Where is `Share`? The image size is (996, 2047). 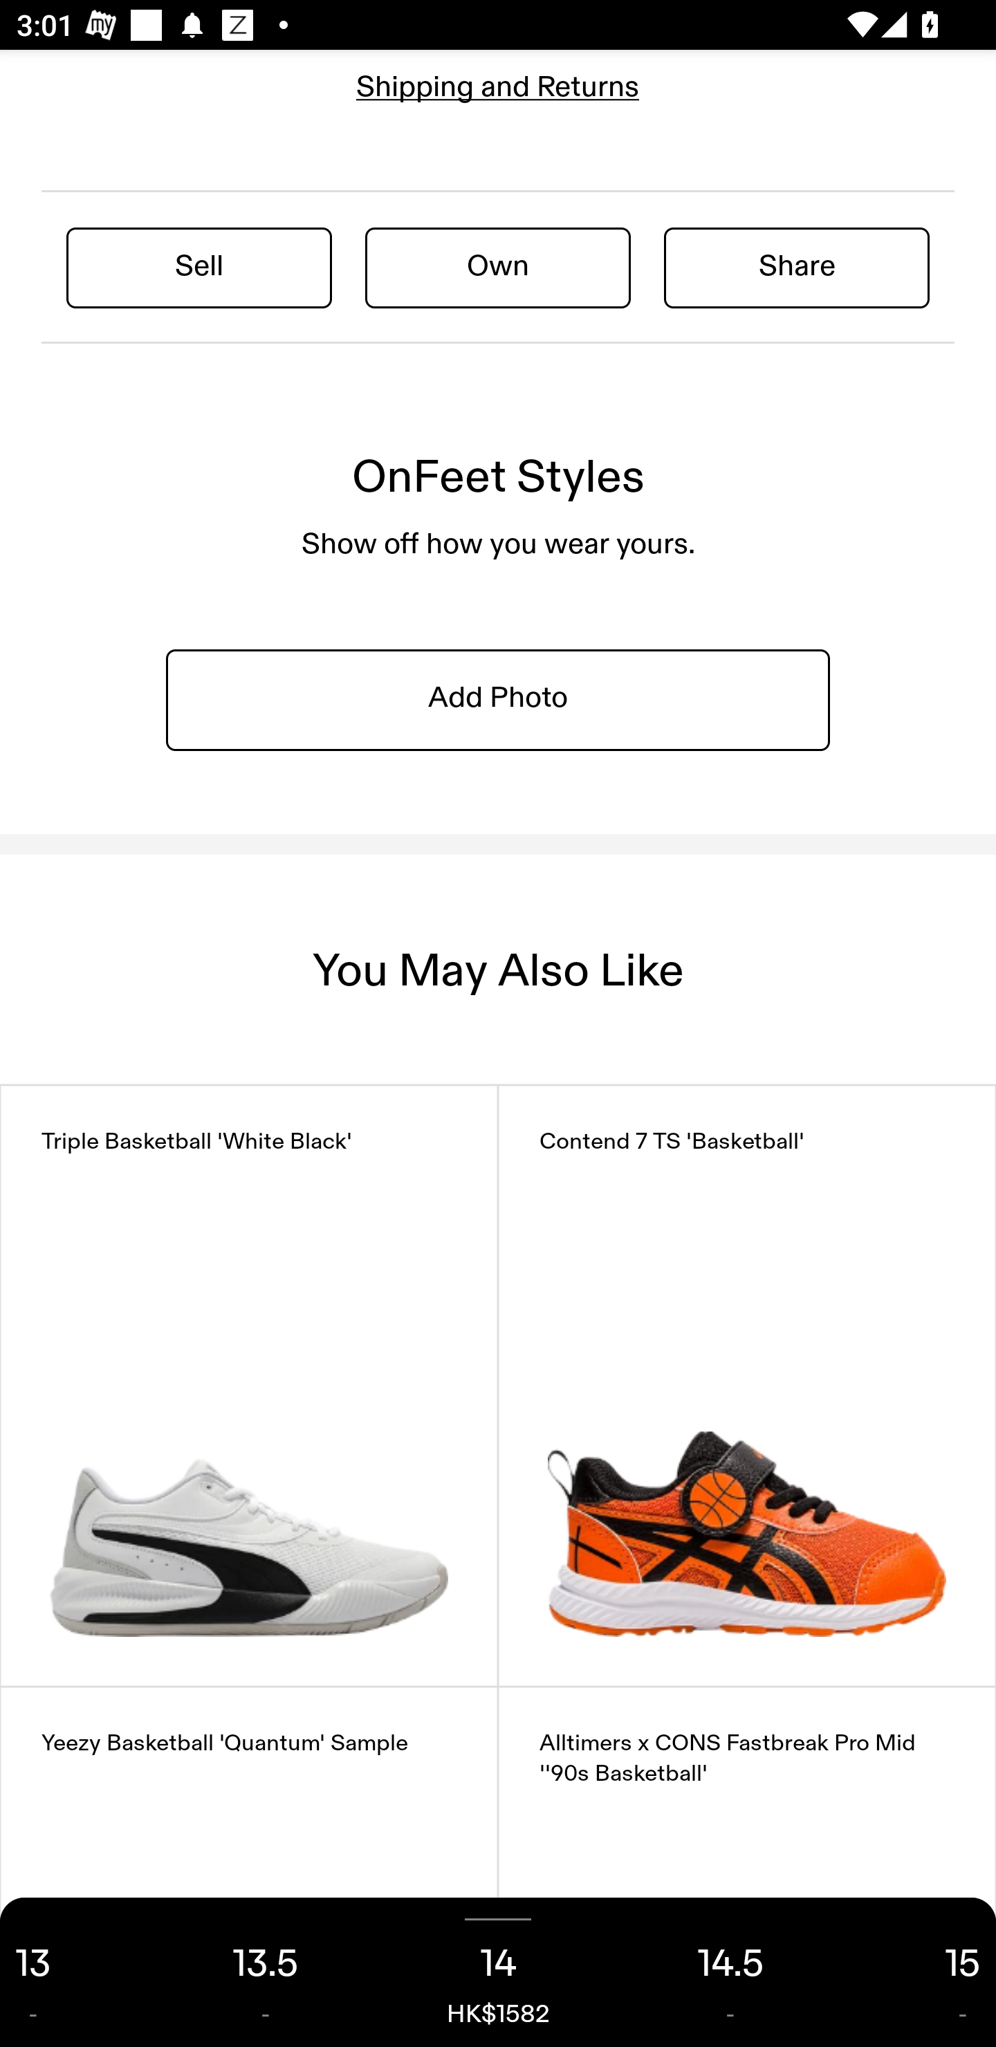 Share is located at coordinates (797, 267).